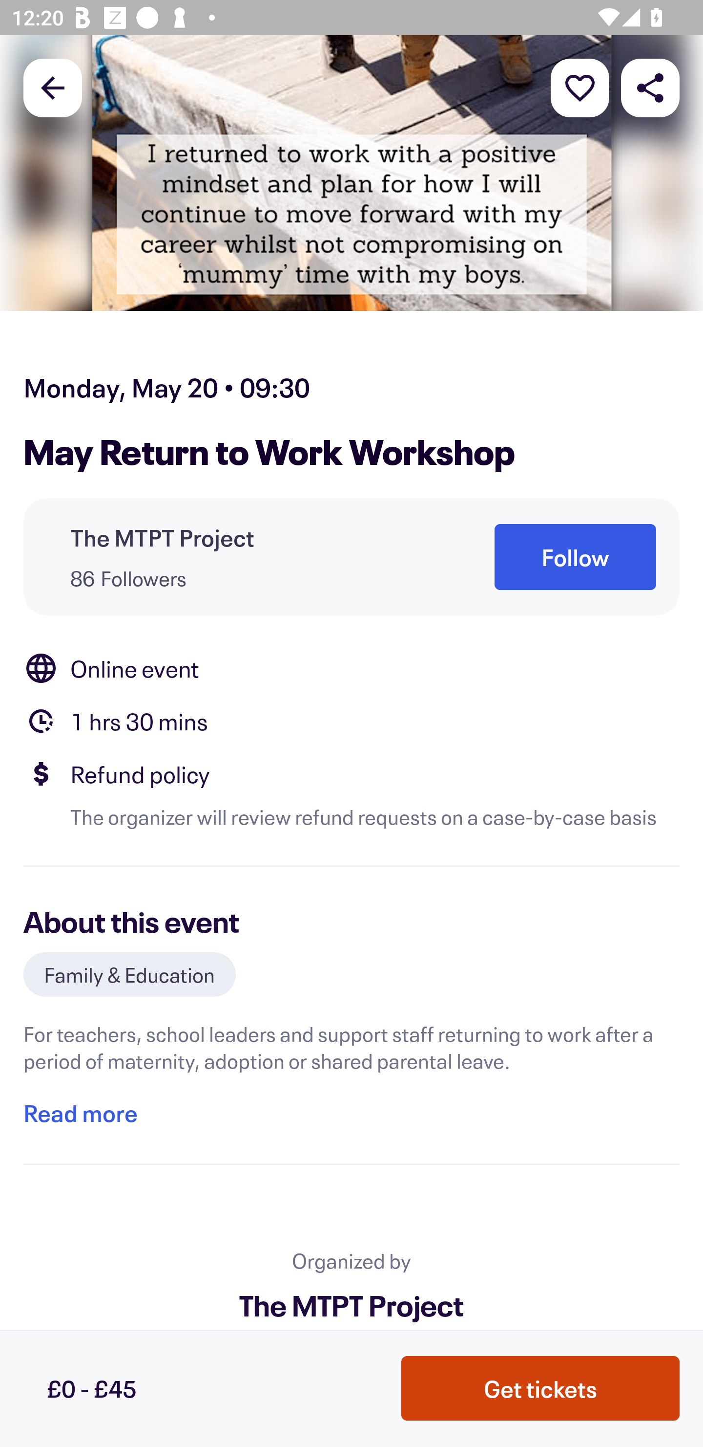 The width and height of the screenshot is (703, 1447). What do you see at coordinates (351, 668) in the screenshot?
I see `Location Online event` at bounding box center [351, 668].